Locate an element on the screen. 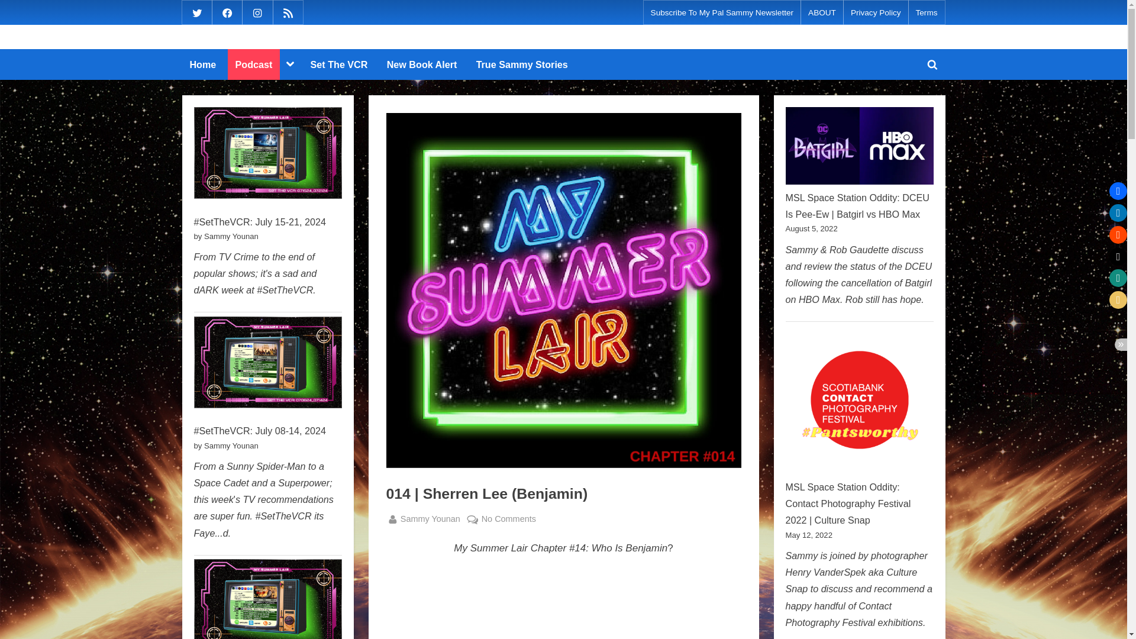 The image size is (1136, 639). Podcast is located at coordinates (522, 64).